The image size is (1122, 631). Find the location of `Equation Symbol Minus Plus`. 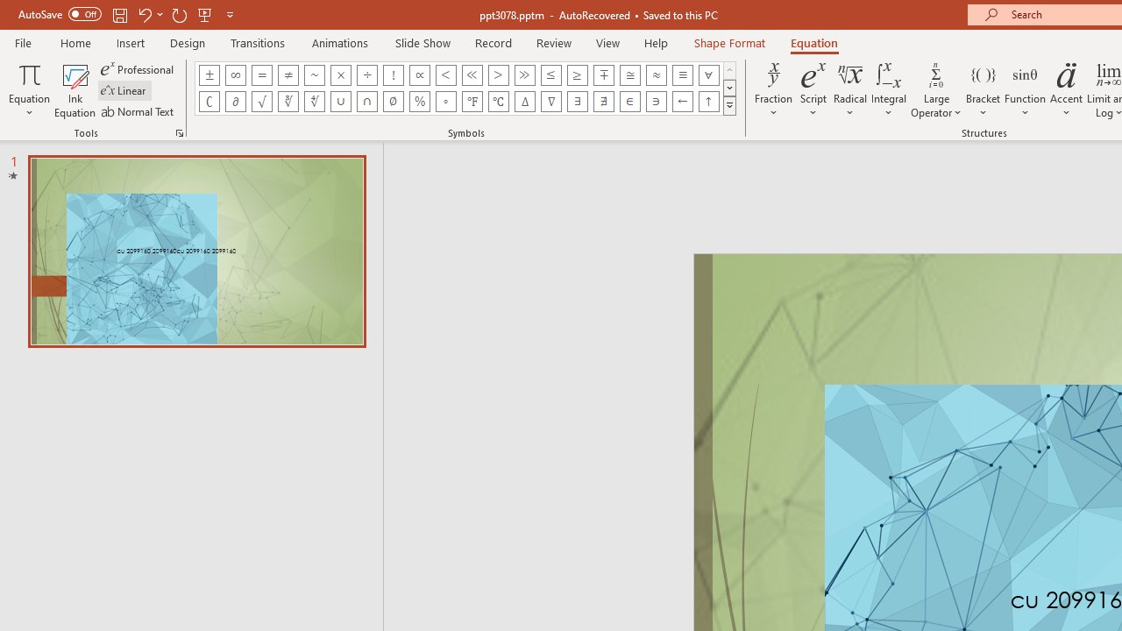

Equation Symbol Minus Plus is located at coordinates (604, 75).